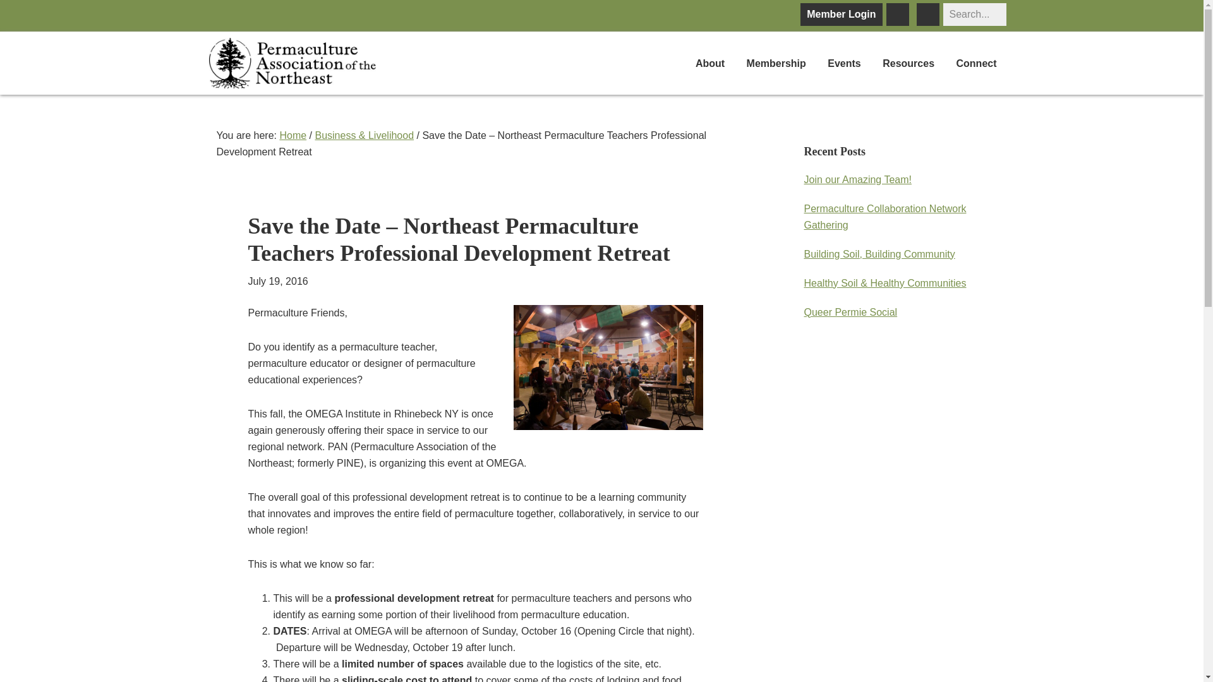 The width and height of the screenshot is (1213, 682). Describe the element at coordinates (710, 65) in the screenshot. I see `About` at that location.